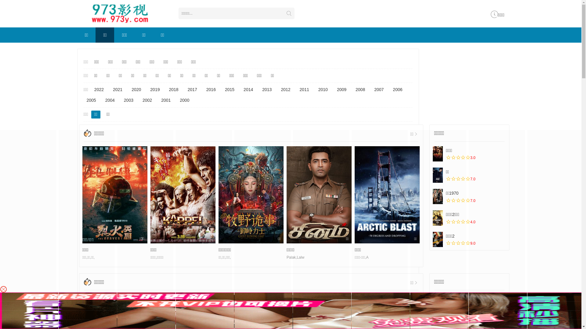 Image resolution: width=586 pixels, height=329 pixels. Describe the element at coordinates (360, 90) in the screenshot. I see `2008` at that location.